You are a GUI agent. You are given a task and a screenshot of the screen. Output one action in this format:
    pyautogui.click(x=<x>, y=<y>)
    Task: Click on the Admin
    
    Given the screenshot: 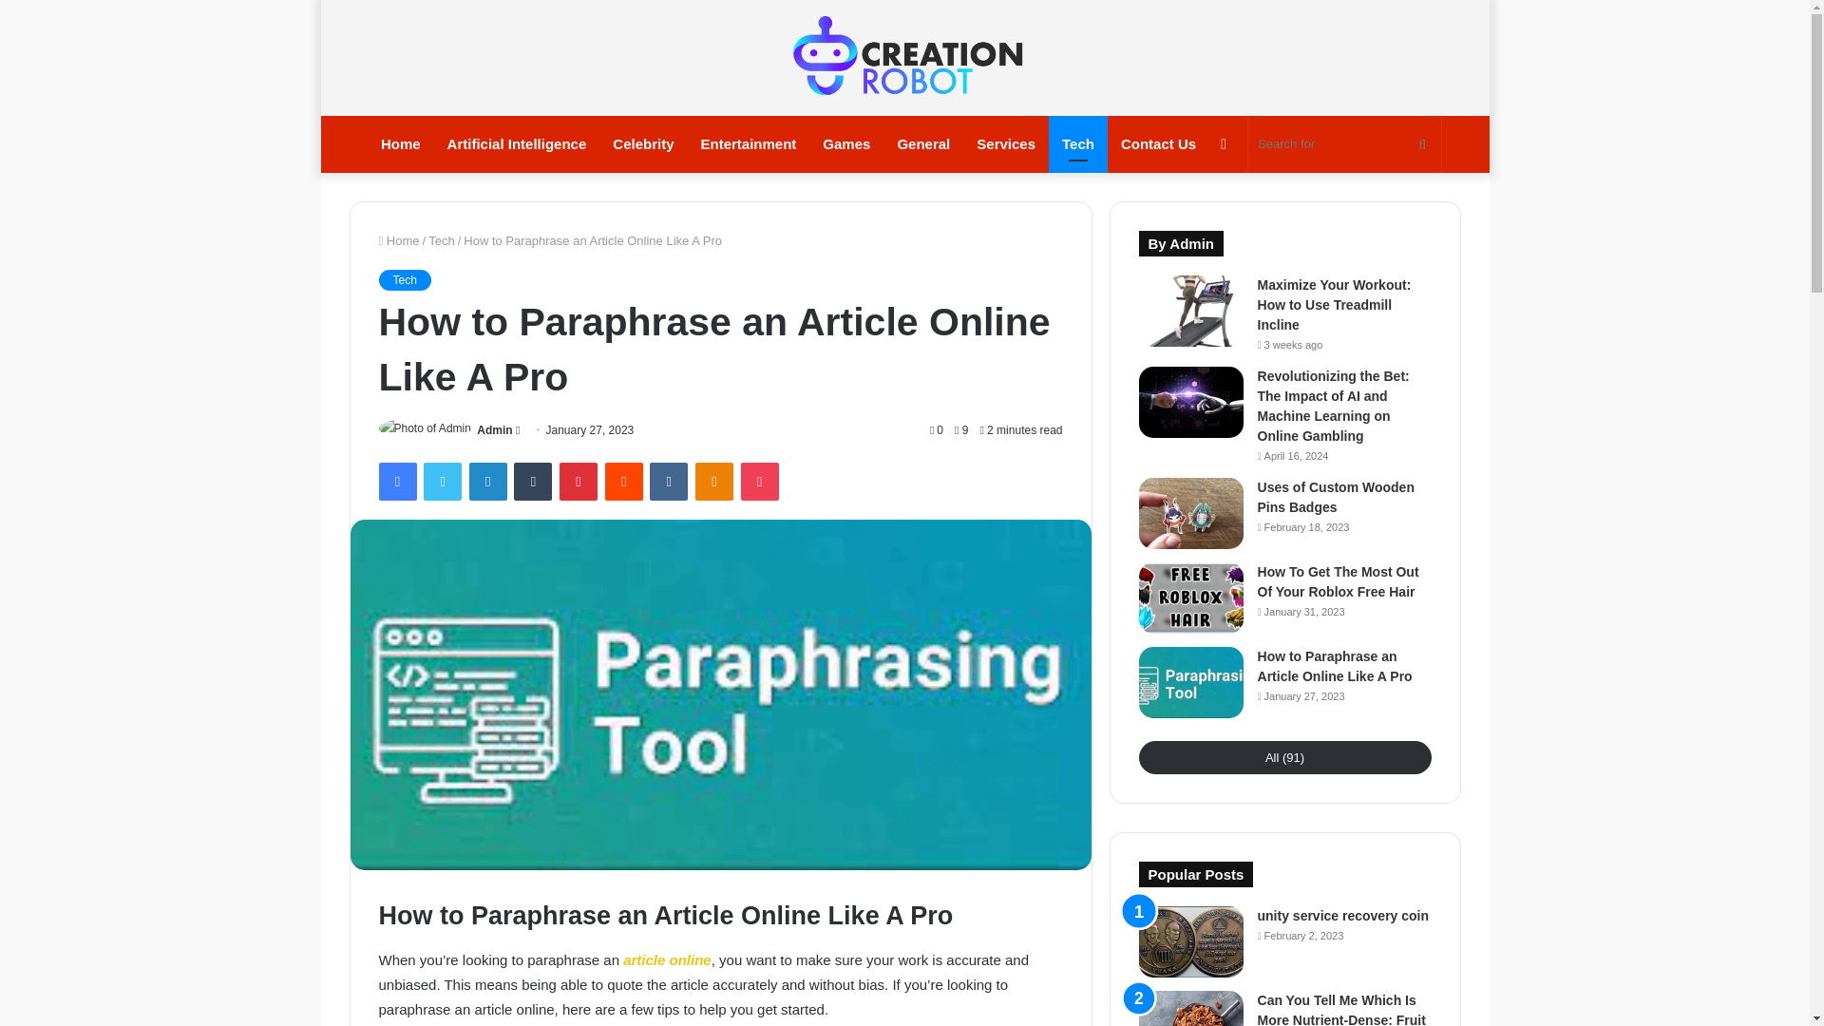 What is the action you would take?
    pyautogui.click(x=494, y=430)
    